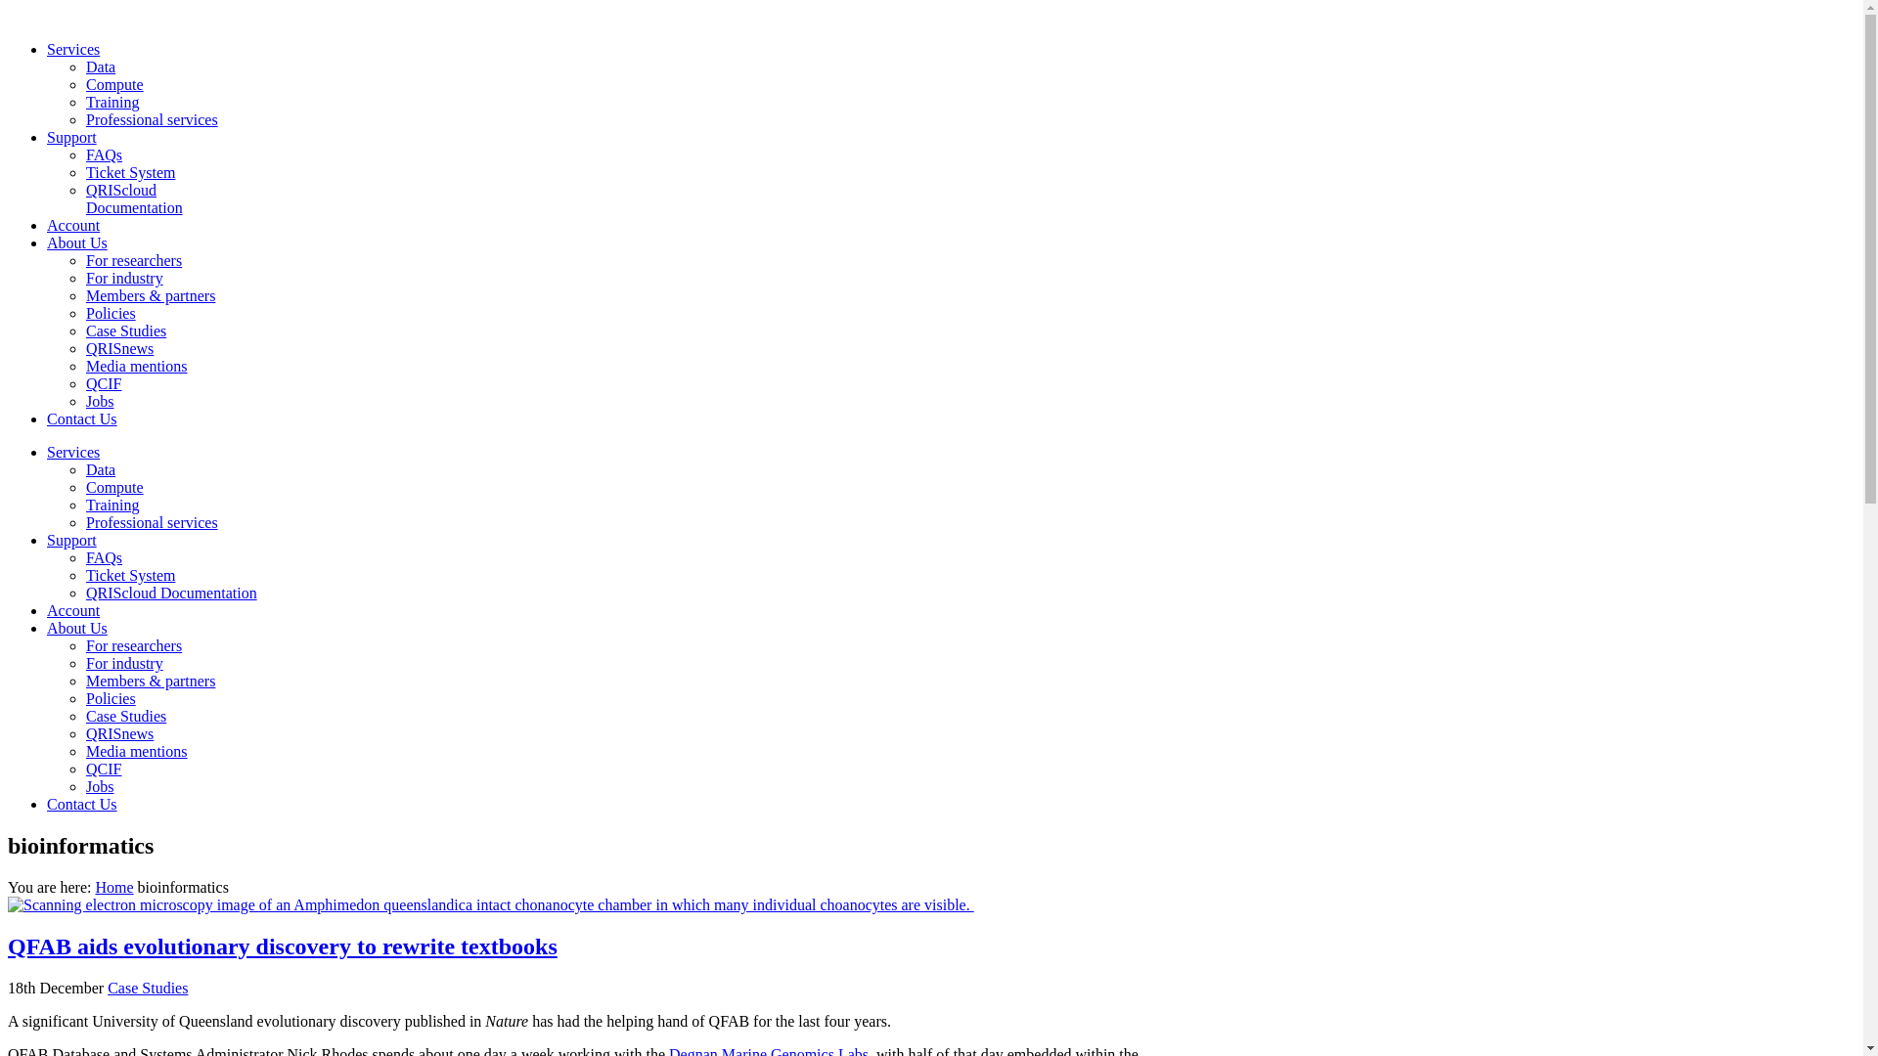 This screenshot has width=1878, height=1056. Describe the element at coordinates (119, 733) in the screenshot. I see `QRISnews` at that location.